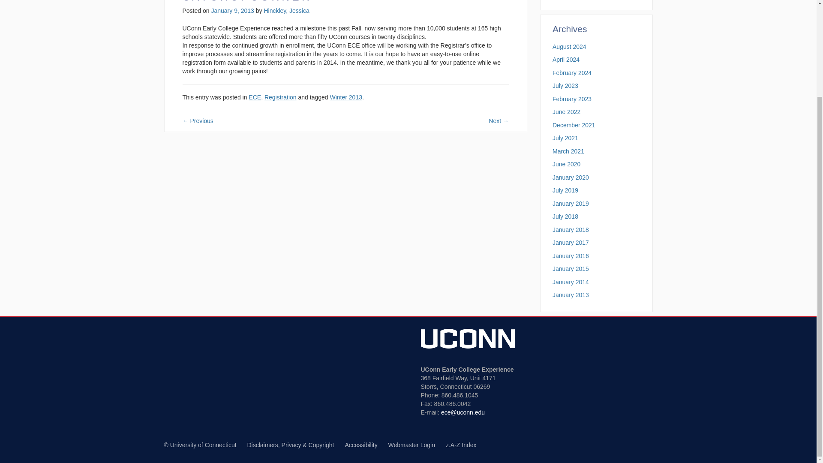 The image size is (823, 463). Describe the element at coordinates (572, 99) in the screenshot. I see `February 2023` at that location.